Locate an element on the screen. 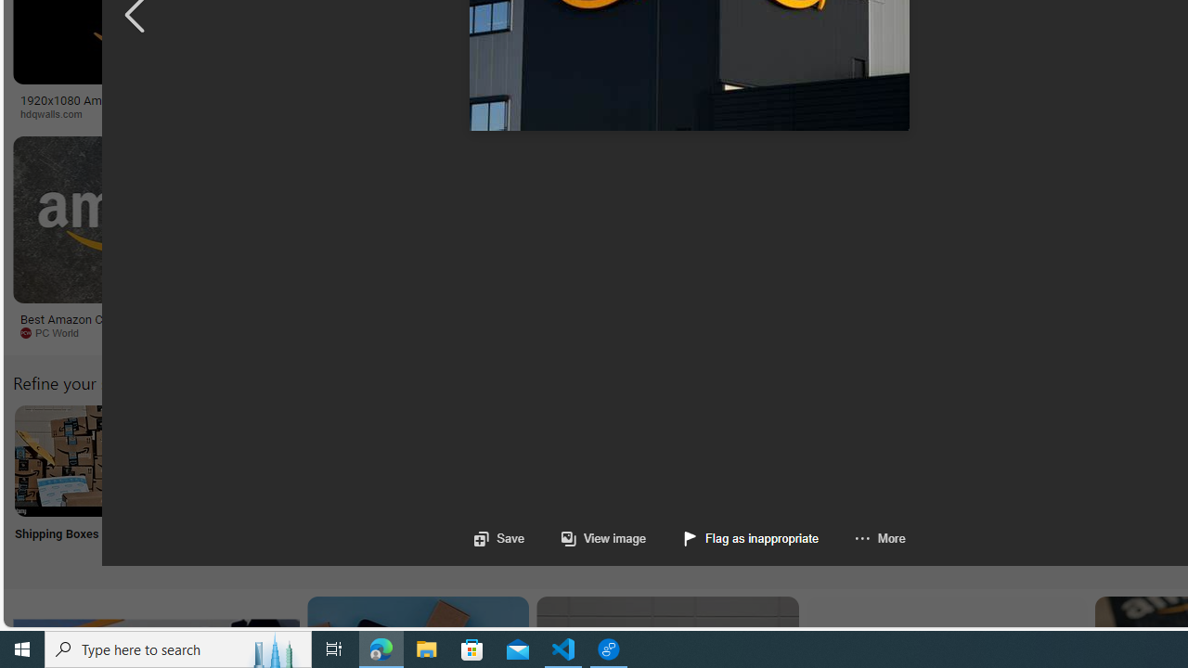  Long Island Press is located at coordinates (969, 113).